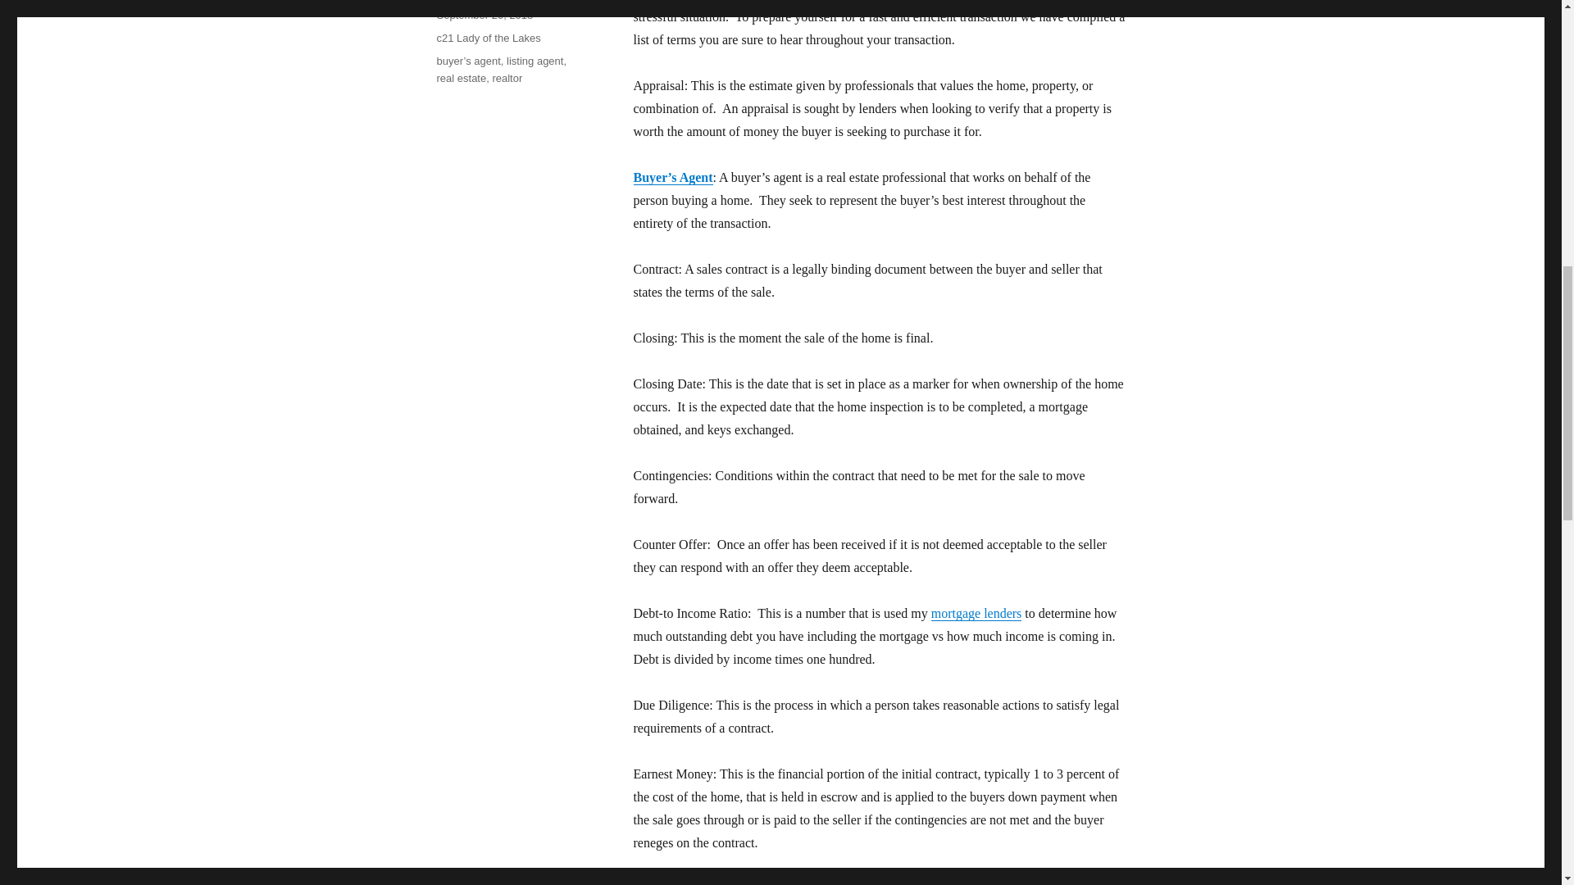 The width and height of the screenshot is (1574, 885). I want to click on real estate, so click(461, 77).